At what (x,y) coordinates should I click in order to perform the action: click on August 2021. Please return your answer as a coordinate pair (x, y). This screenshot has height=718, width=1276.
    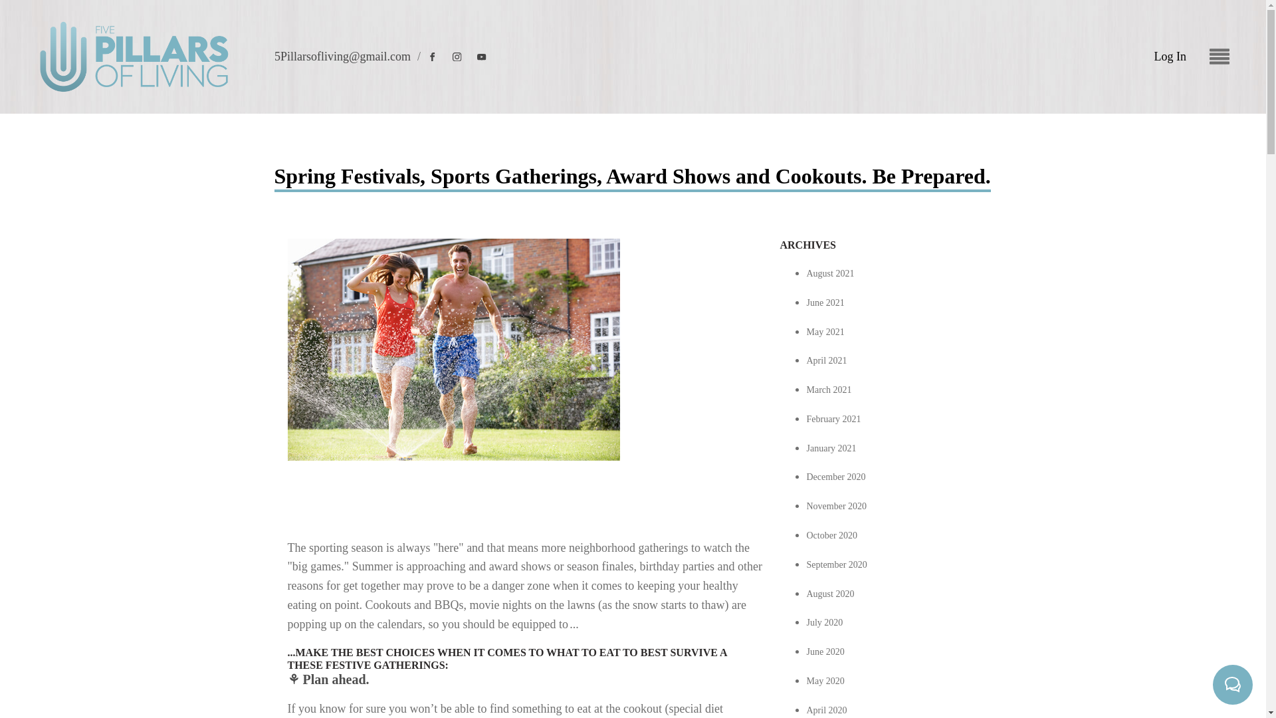
    Looking at the image, I should click on (831, 273).